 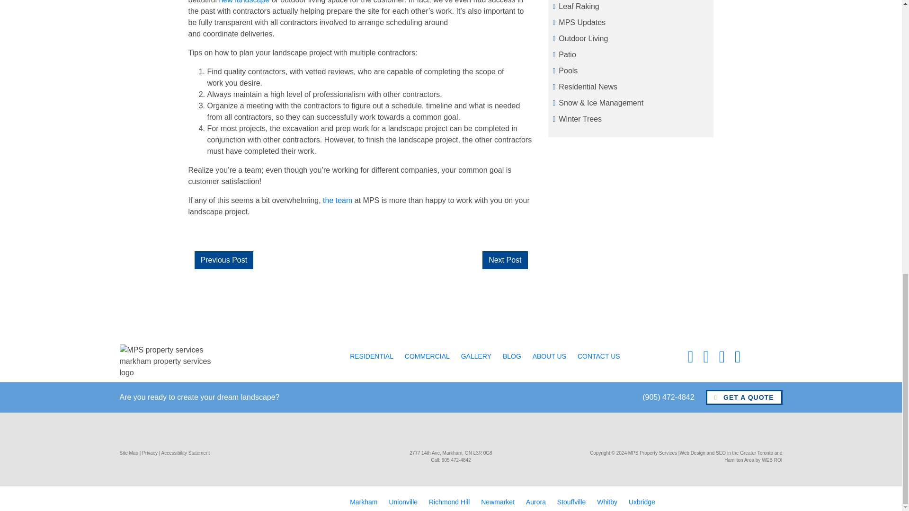 What do you see at coordinates (337, 200) in the screenshot?
I see `the team` at bounding box center [337, 200].